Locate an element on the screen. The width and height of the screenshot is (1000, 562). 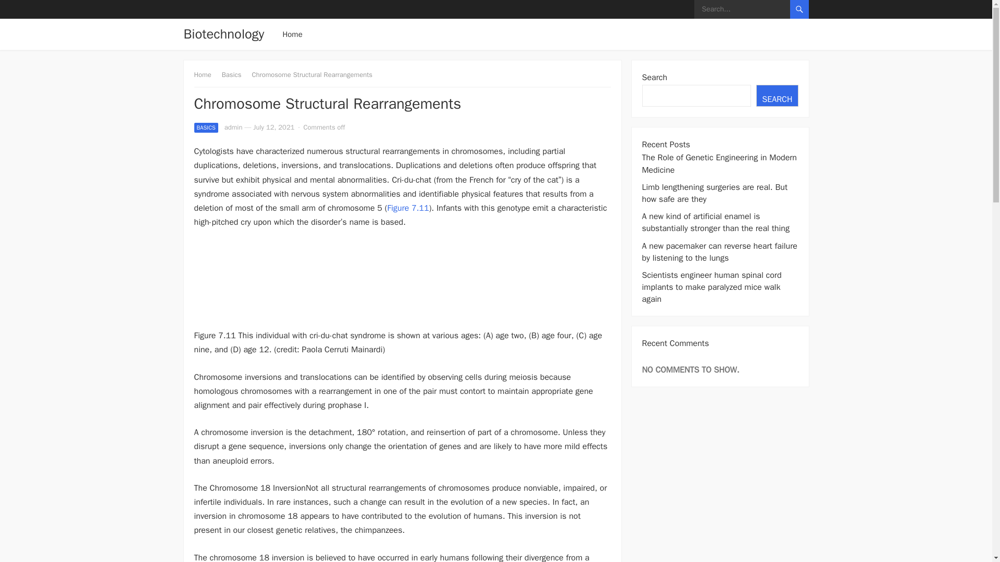
Home is located at coordinates (206, 75).